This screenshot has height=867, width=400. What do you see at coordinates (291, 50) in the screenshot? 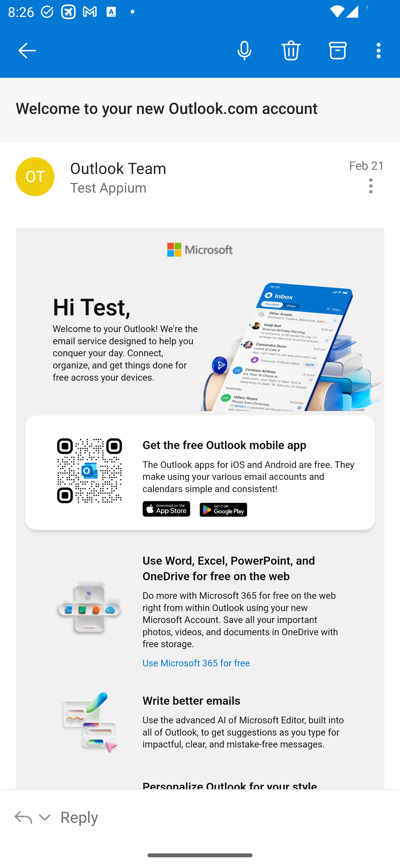
I see `Delete` at bounding box center [291, 50].